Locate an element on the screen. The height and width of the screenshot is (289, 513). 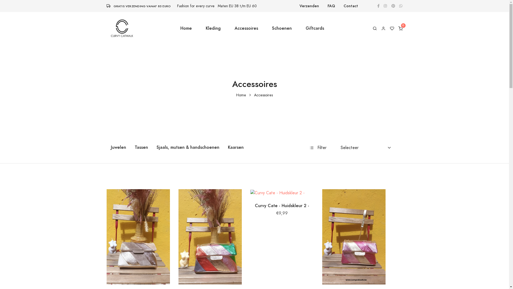
Filter is located at coordinates (318, 148).